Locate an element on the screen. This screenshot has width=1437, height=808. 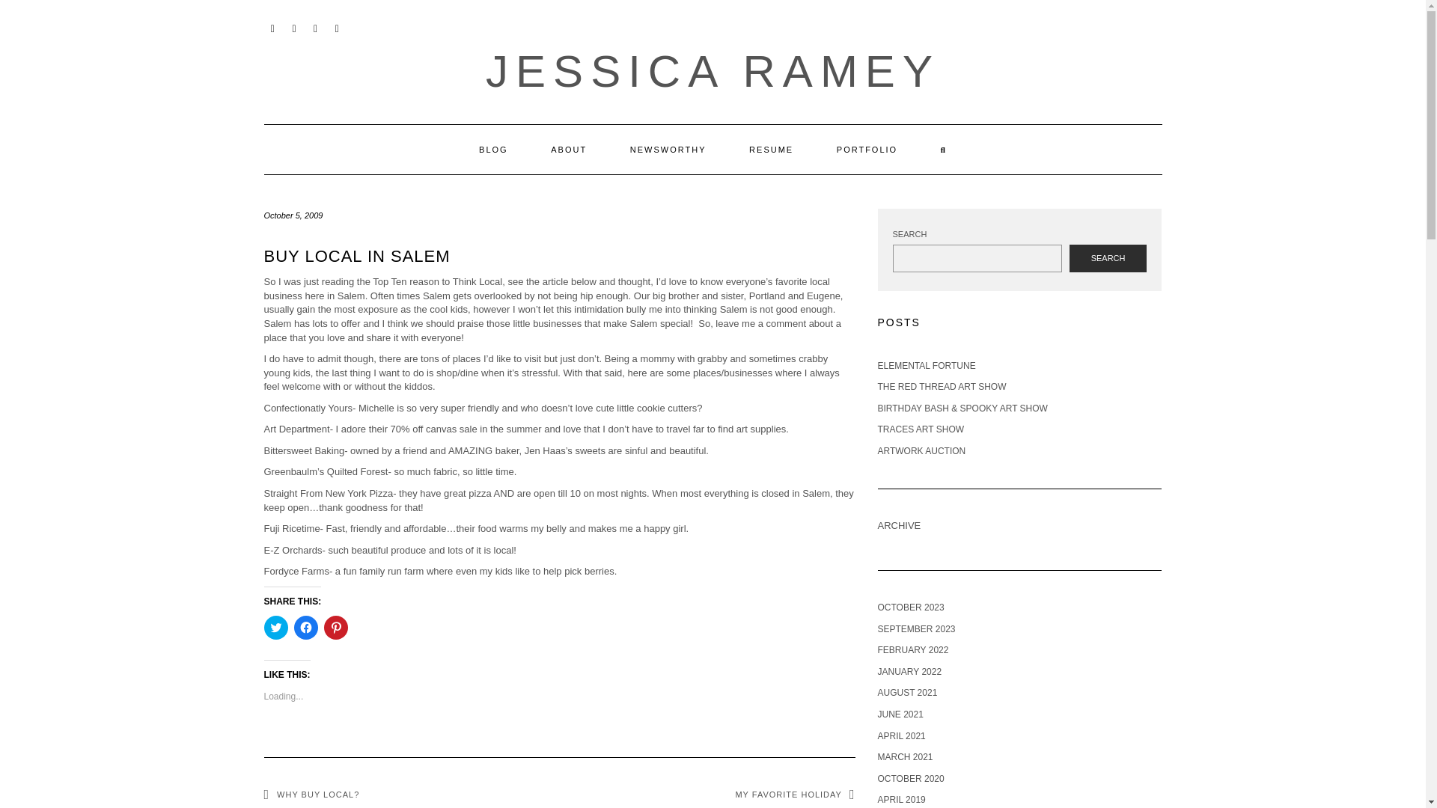
WHY BUY LOCAL? is located at coordinates (311, 795).